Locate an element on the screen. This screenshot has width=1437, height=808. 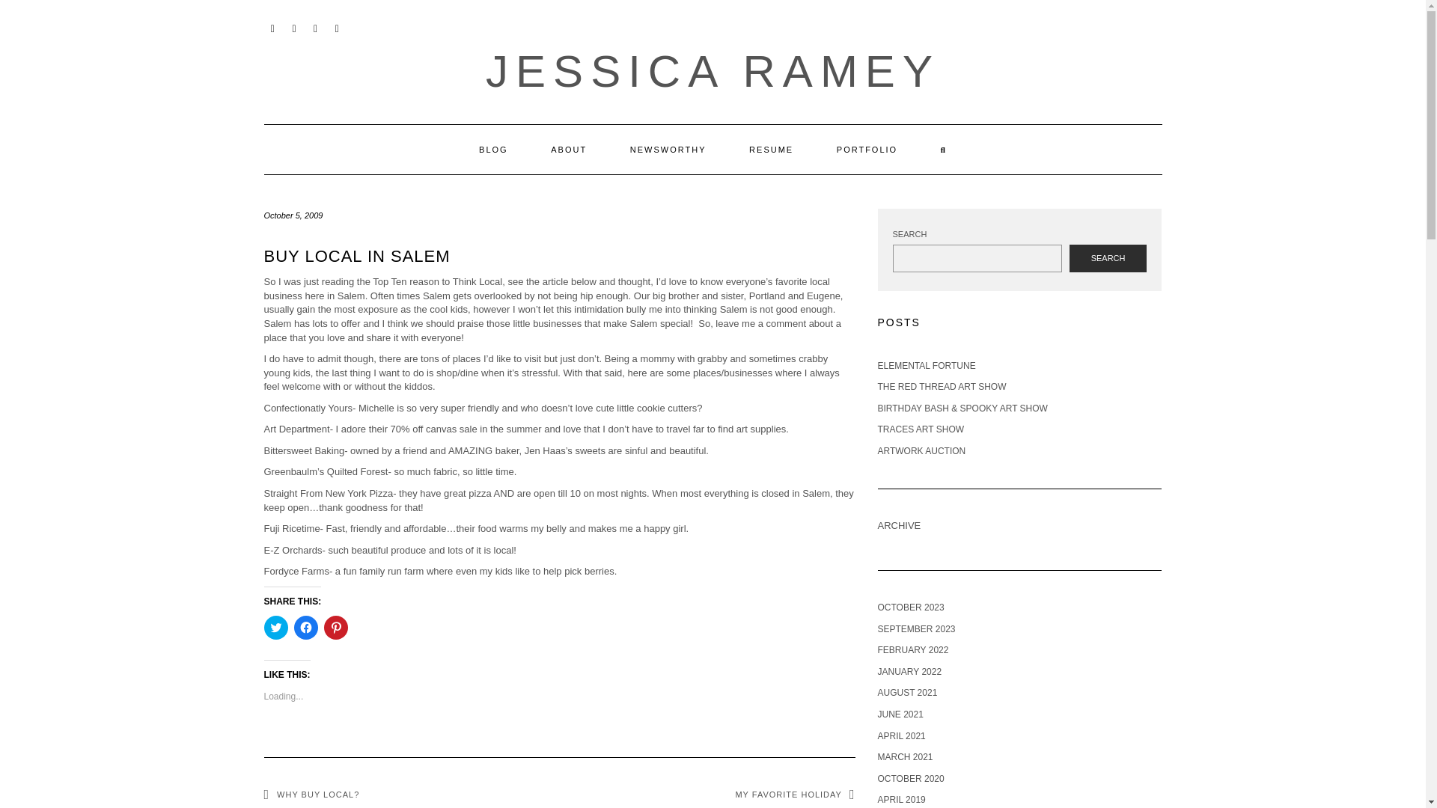
WHY BUY LOCAL? is located at coordinates (311, 795).